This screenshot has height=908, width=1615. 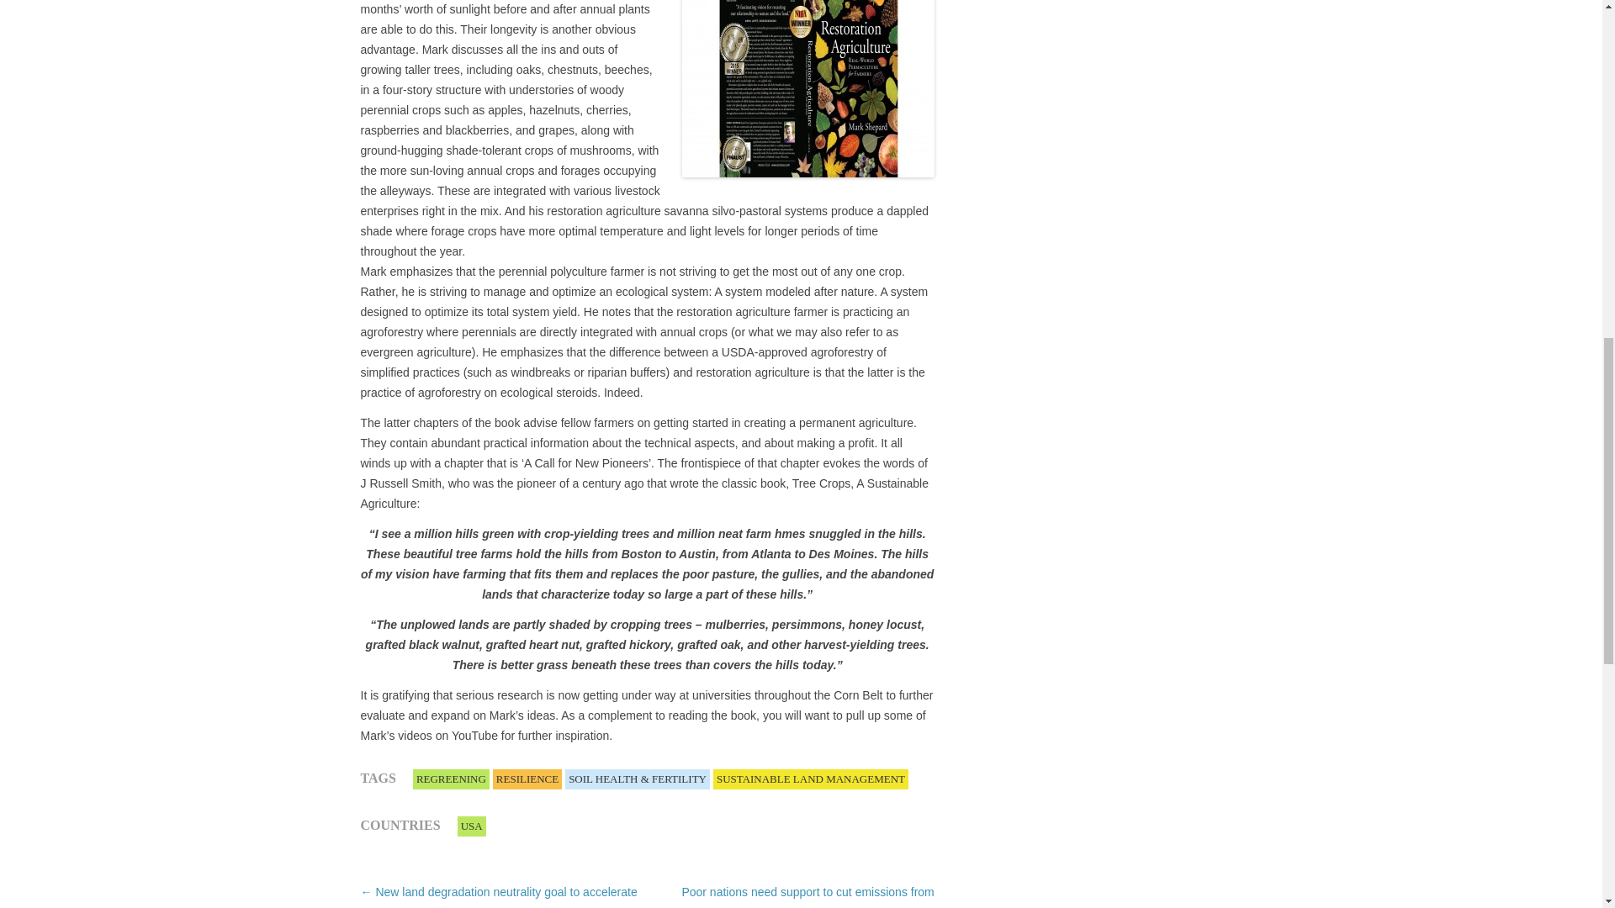 What do you see at coordinates (451, 779) in the screenshot?
I see `REGREENING` at bounding box center [451, 779].